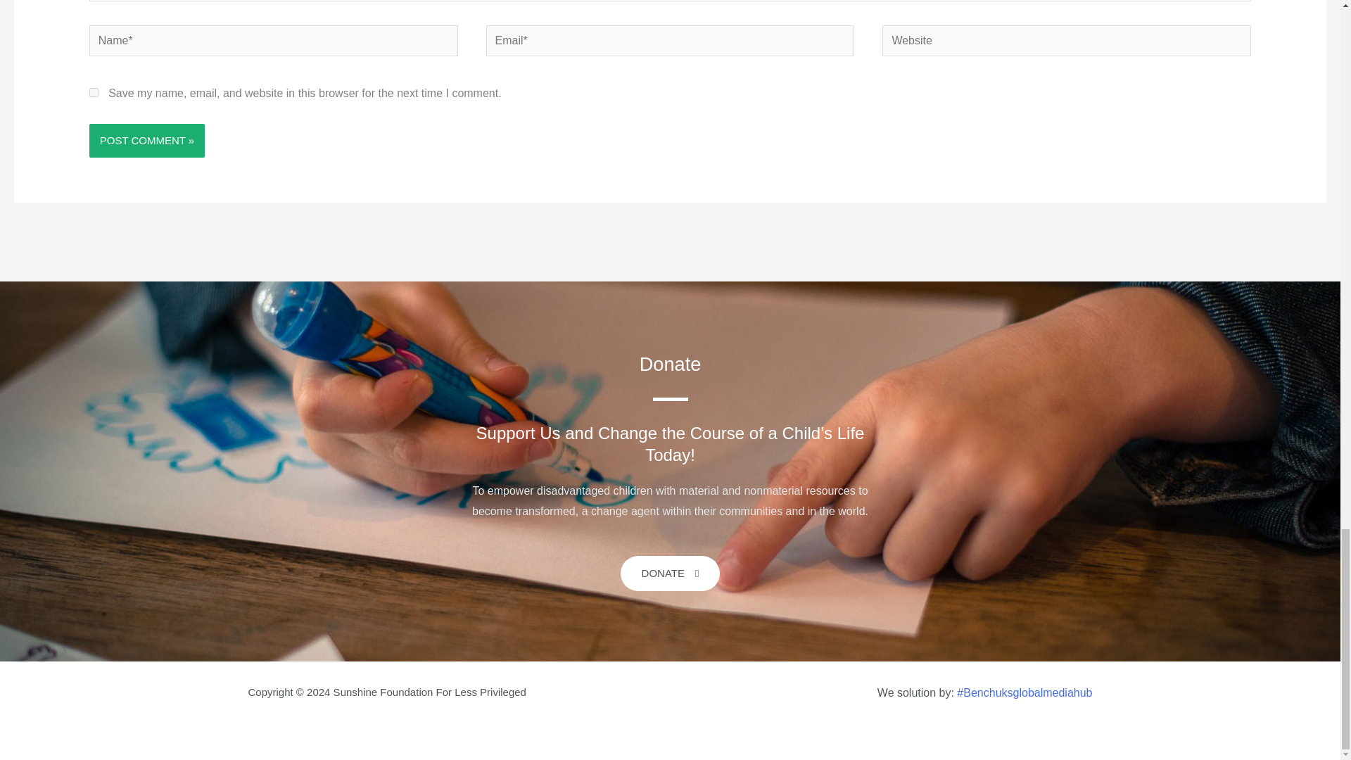  I want to click on yes, so click(94, 93).